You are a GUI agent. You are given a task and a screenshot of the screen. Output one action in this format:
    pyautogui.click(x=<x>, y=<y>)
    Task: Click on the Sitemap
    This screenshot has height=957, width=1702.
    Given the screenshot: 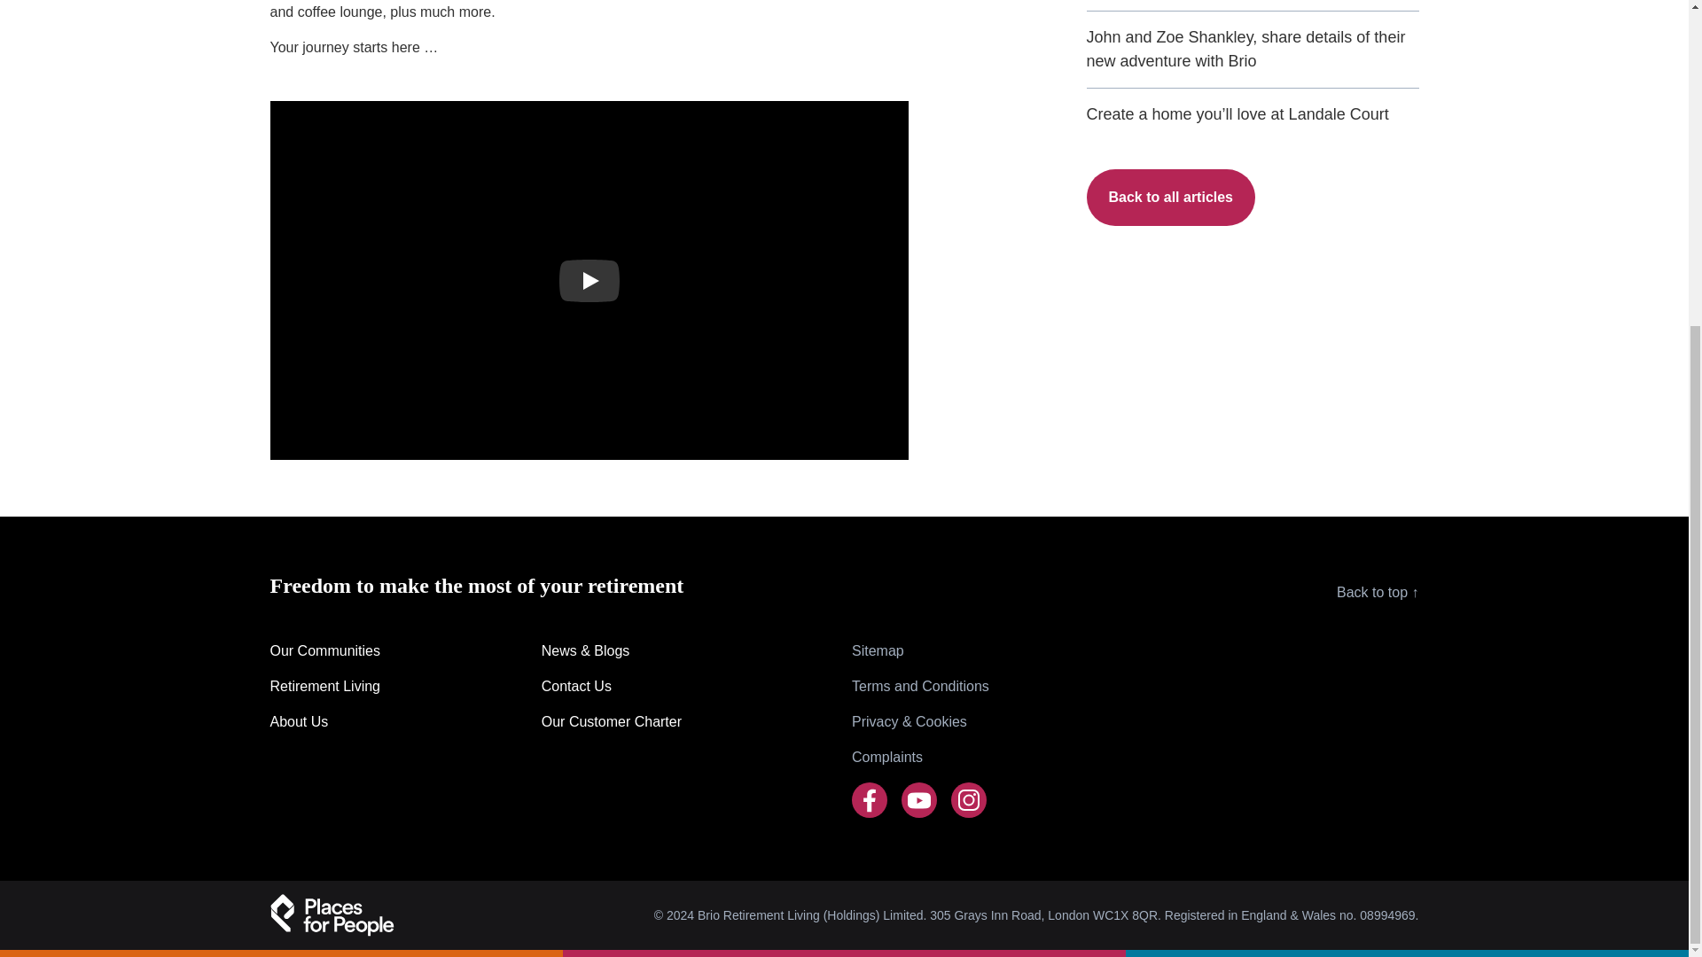 What is the action you would take?
    pyautogui.click(x=920, y=650)
    